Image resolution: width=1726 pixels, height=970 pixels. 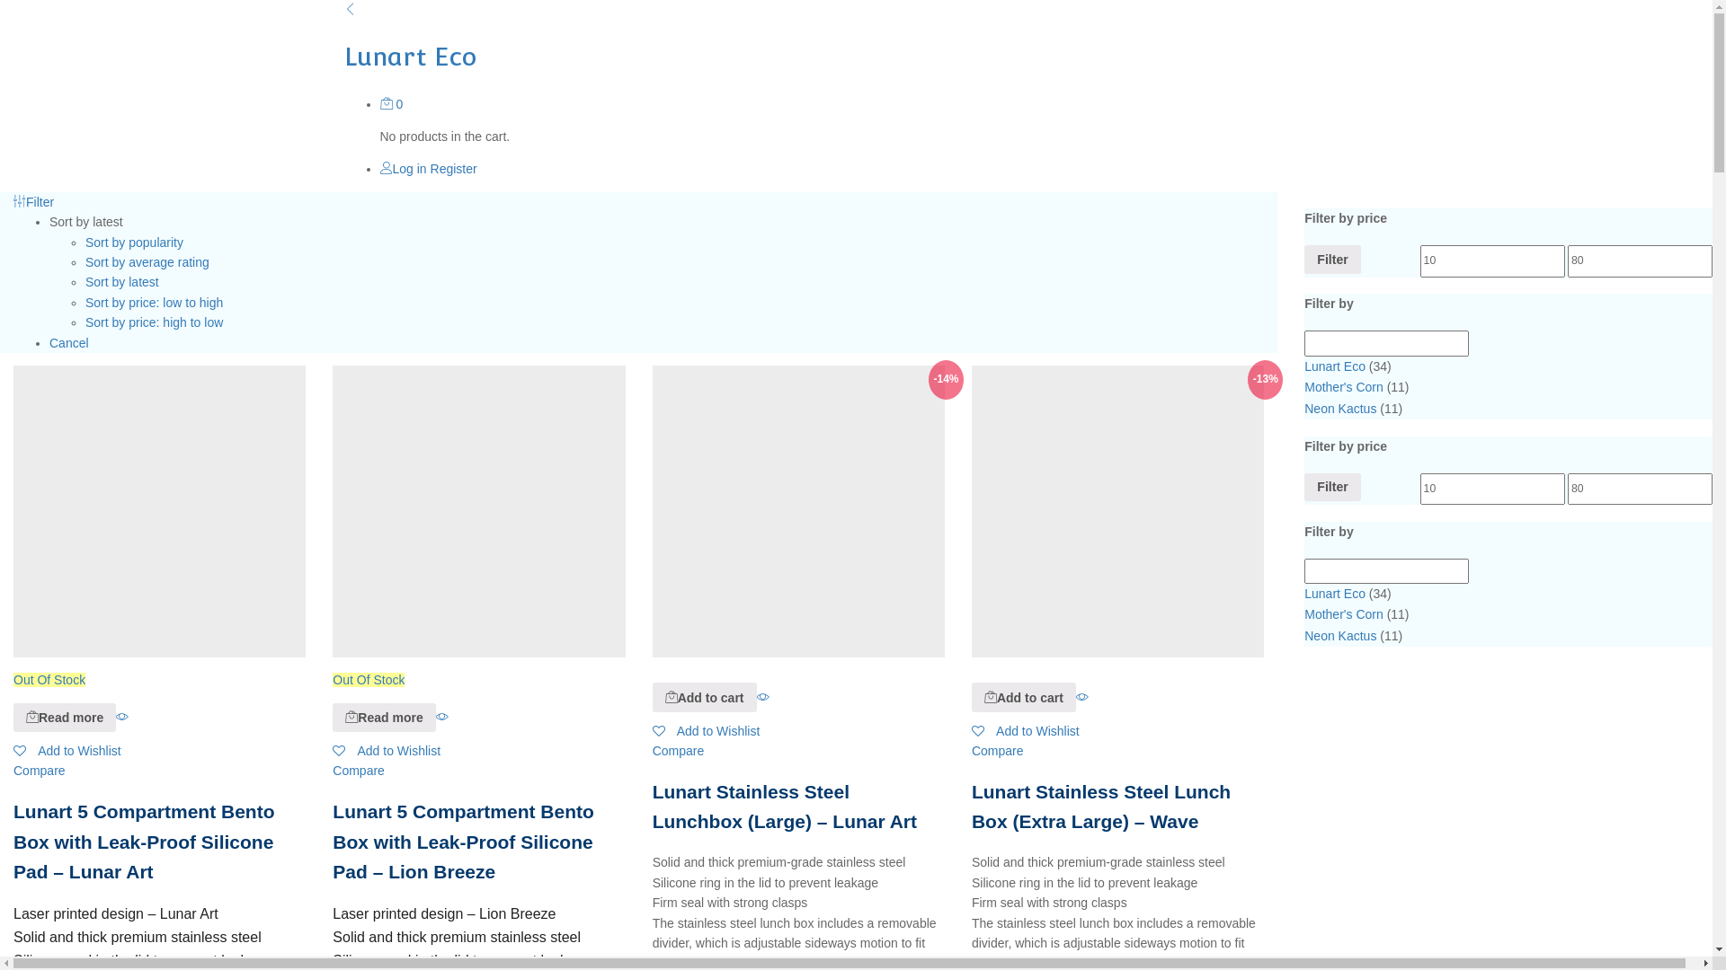 I want to click on Neon Kactus, so click(x=1340, y=636).